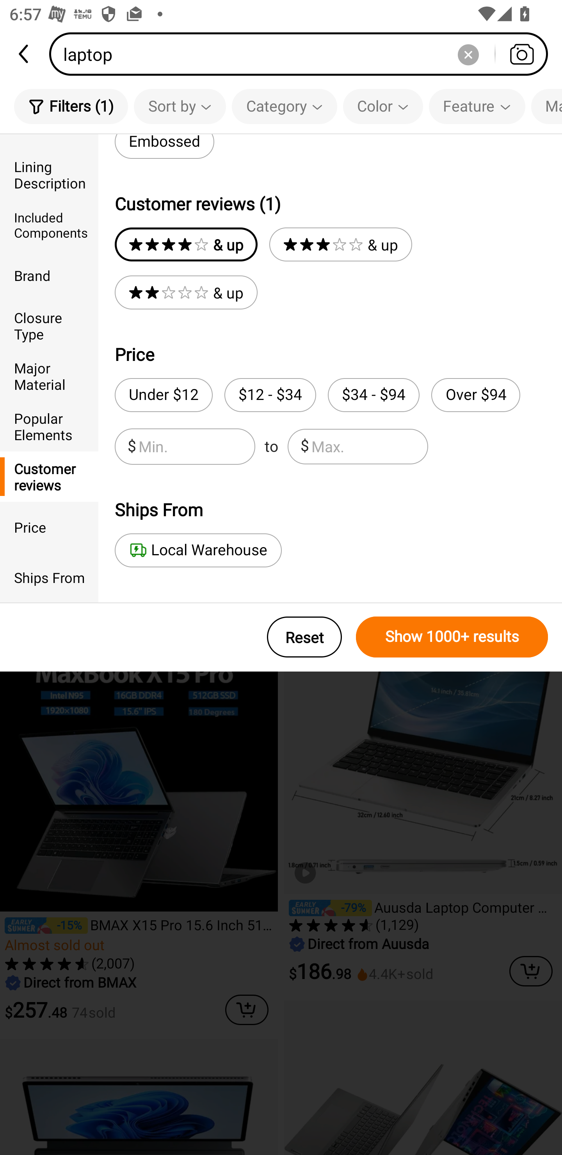  What do you see at coordinates (49, 325) in the screenshot?
I see `Closure Type` at bounding box center [49, 325].